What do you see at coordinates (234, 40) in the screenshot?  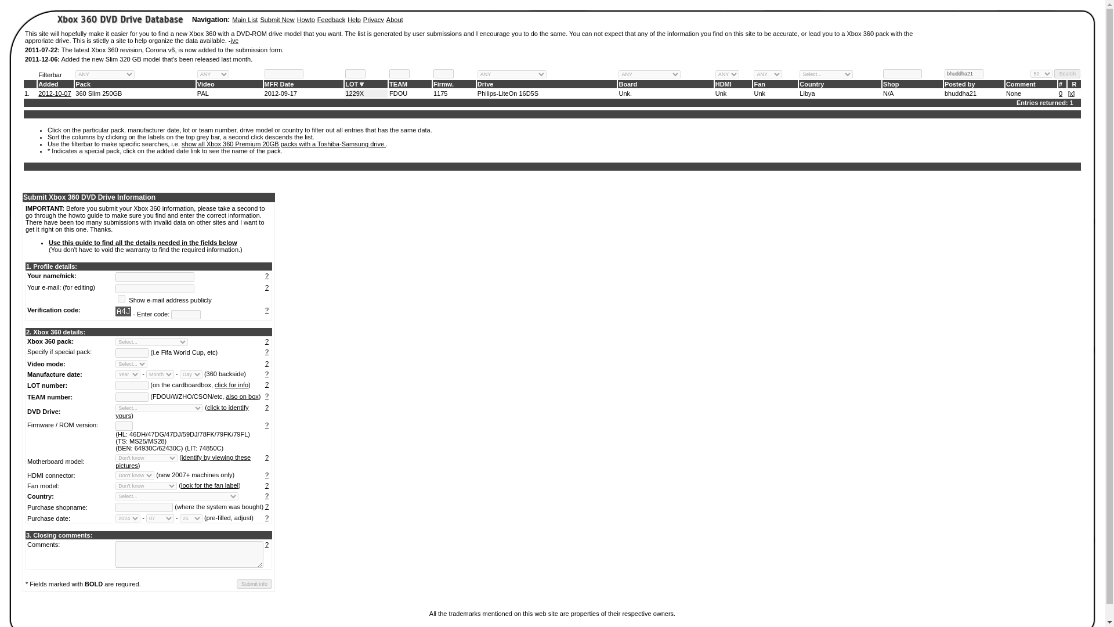 I see `ivc` at bounding box center [234, 40].